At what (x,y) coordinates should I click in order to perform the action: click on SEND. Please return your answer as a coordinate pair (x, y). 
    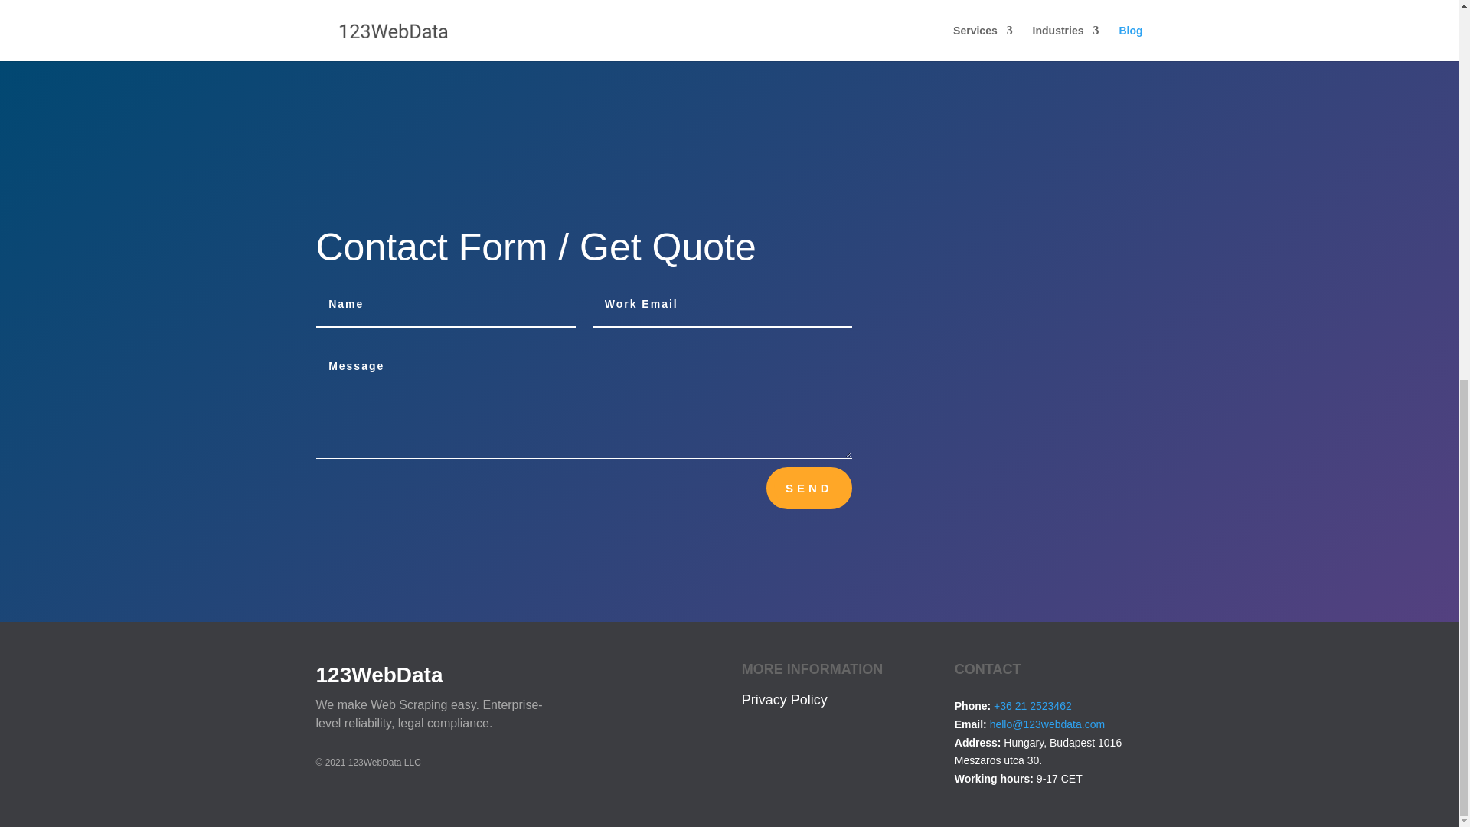
    Looking at the image, I should click on (808, 489).